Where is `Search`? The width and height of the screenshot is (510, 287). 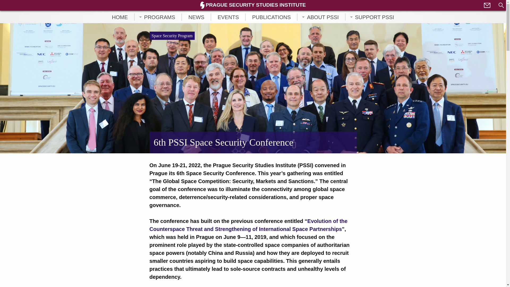
Search is located at coordinates (501, 5).